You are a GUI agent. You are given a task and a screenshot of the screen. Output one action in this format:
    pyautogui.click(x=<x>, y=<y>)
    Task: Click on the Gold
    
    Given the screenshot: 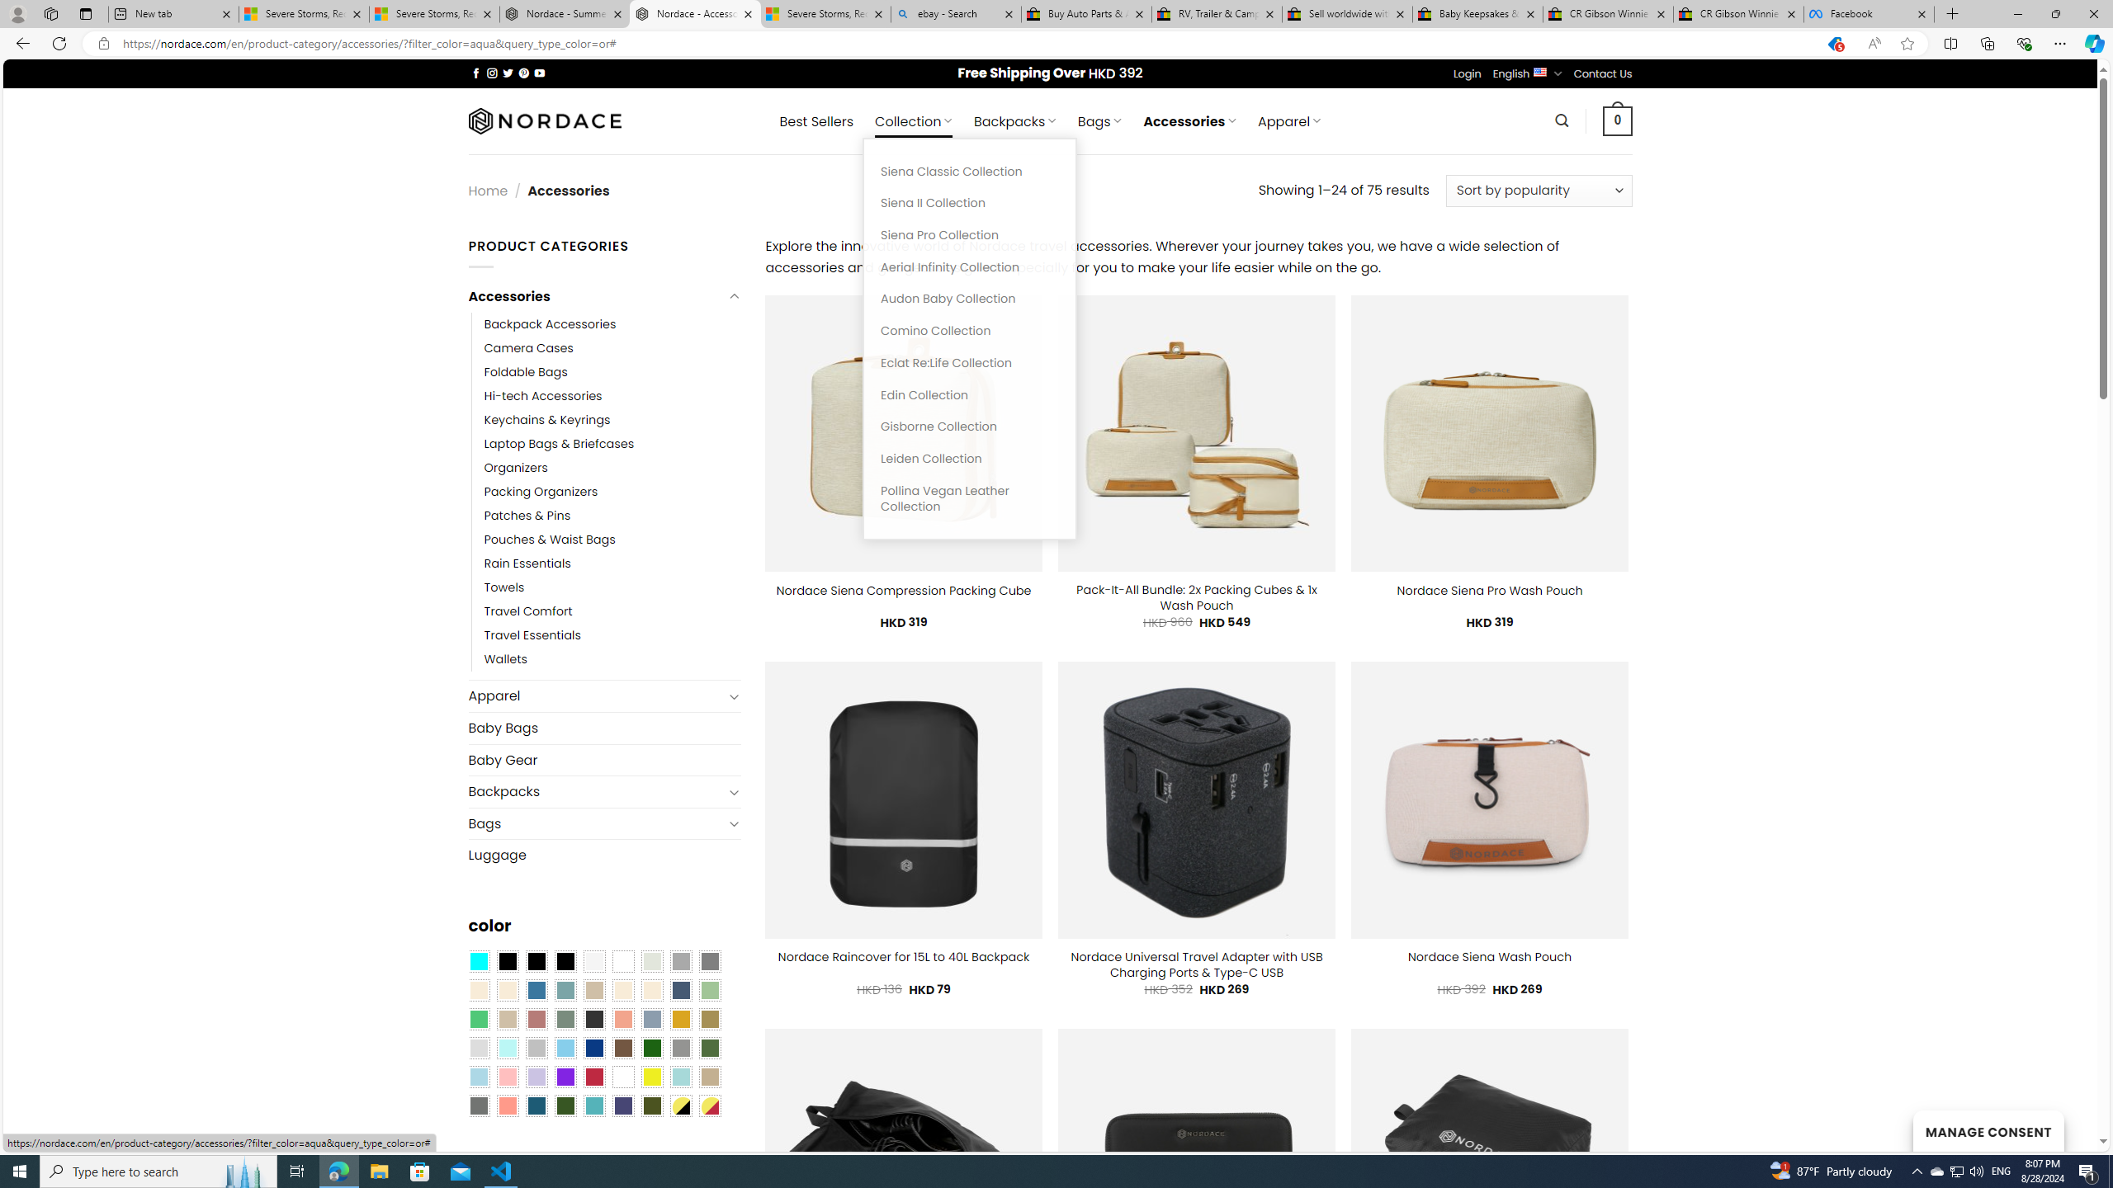 What is the action you would take?
    pyautogui.click(x=680, y=1019)
    